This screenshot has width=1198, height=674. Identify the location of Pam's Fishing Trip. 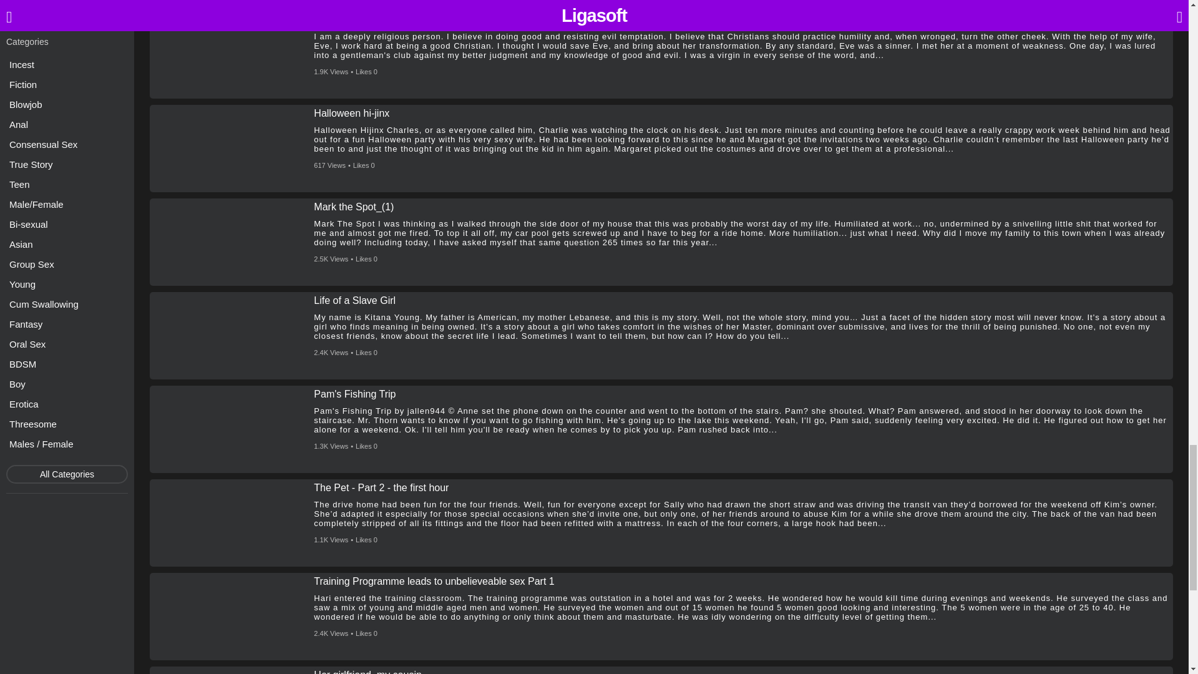
(354, 394).